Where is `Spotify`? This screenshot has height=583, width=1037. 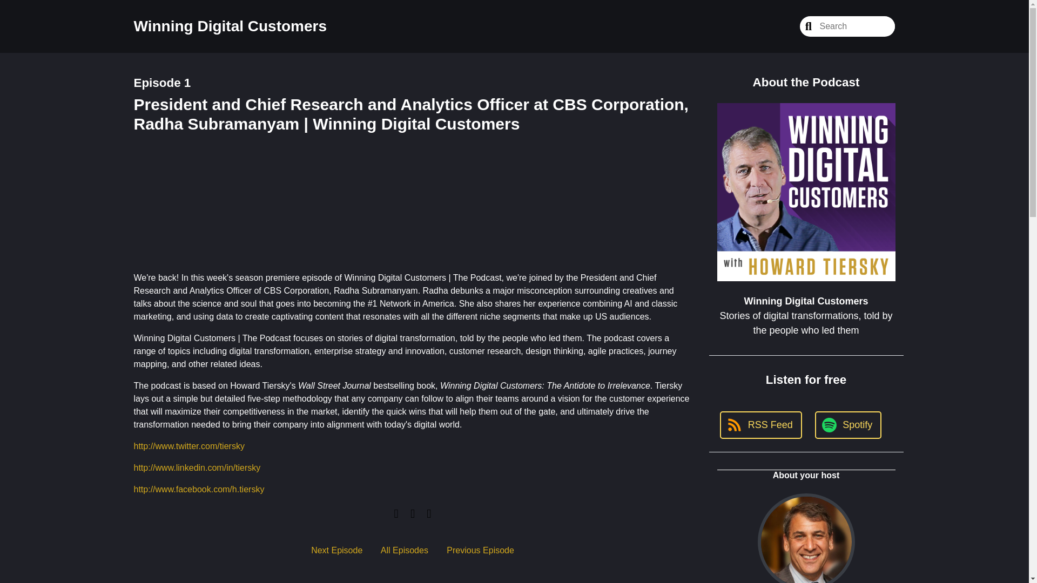
Spotify is located at coordinates (848, 425).